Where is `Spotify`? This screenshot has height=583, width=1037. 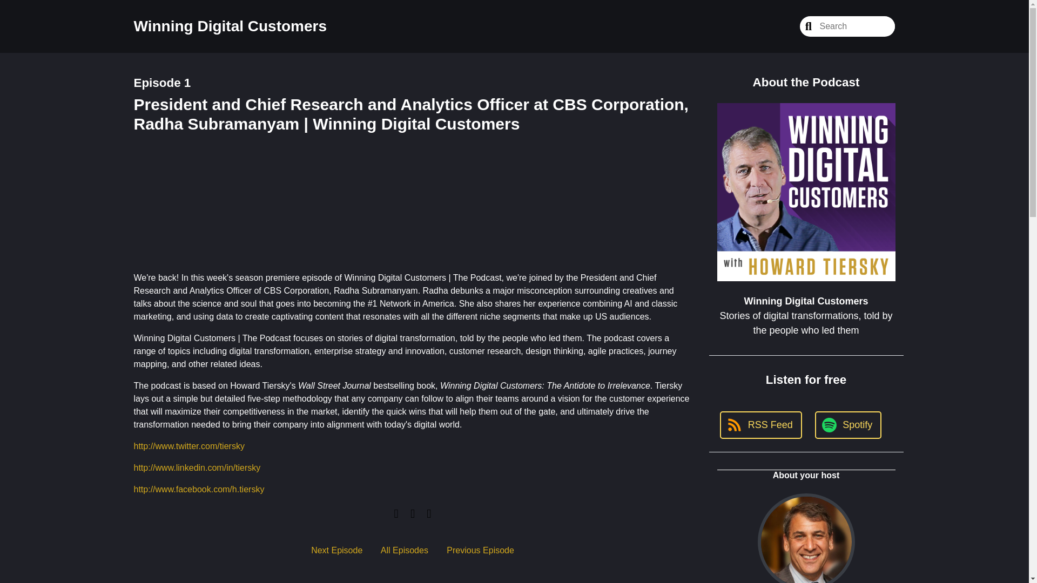
Spotify is located at coordinates (848, 425).